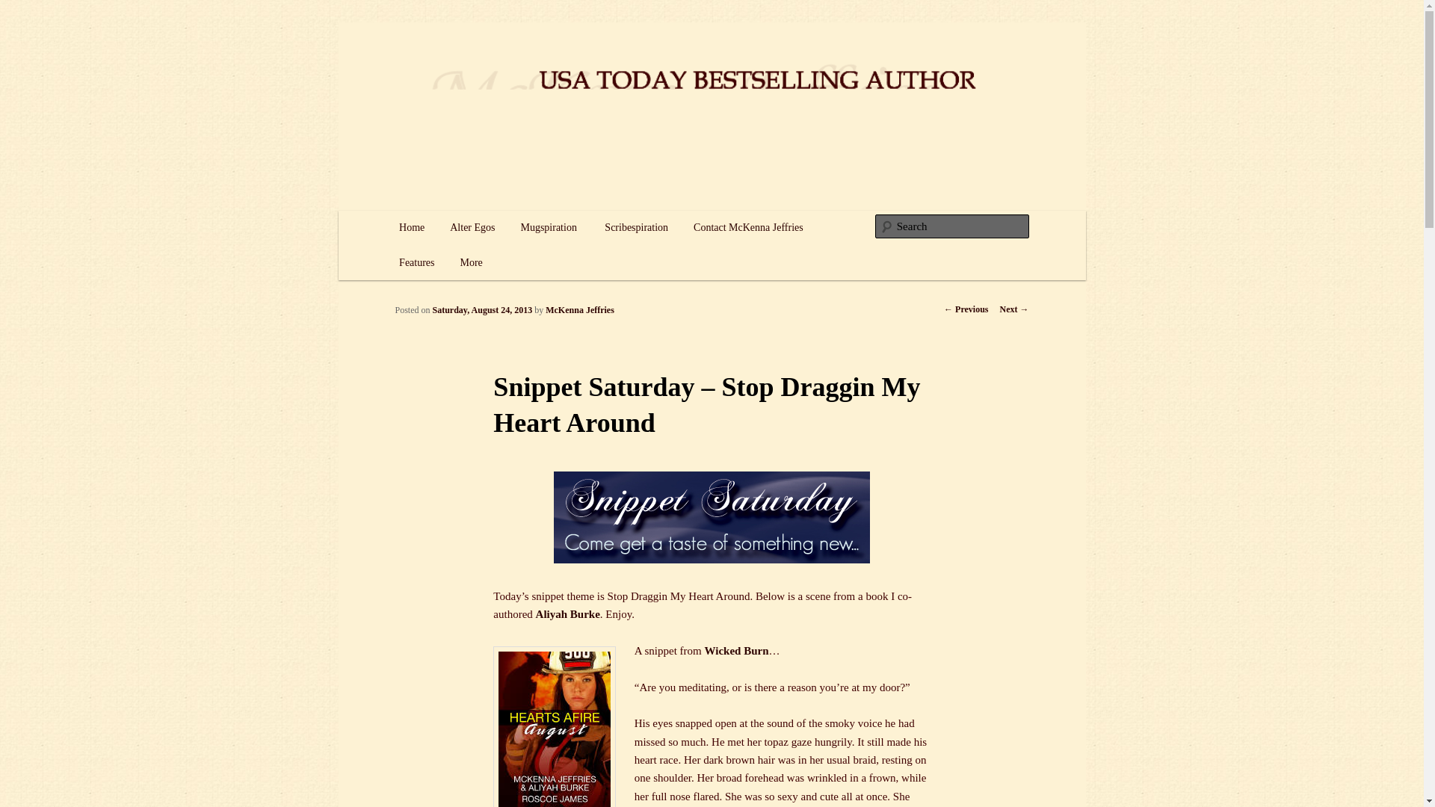 This screenshot has width=1435, height=807. Describe the element at coordinates (483, 310) in the screenshot. I see `Saturday, August 24, 2013` at that location.